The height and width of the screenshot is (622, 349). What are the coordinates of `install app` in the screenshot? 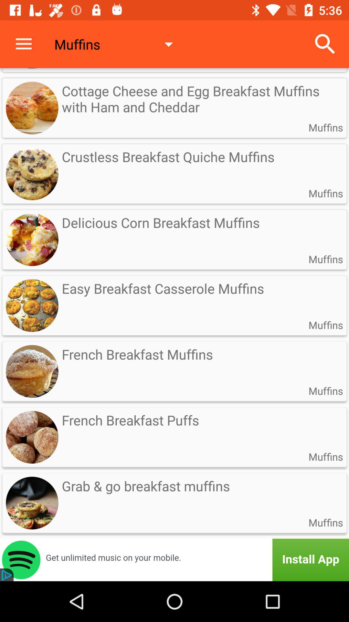 It's located at (174, 560).